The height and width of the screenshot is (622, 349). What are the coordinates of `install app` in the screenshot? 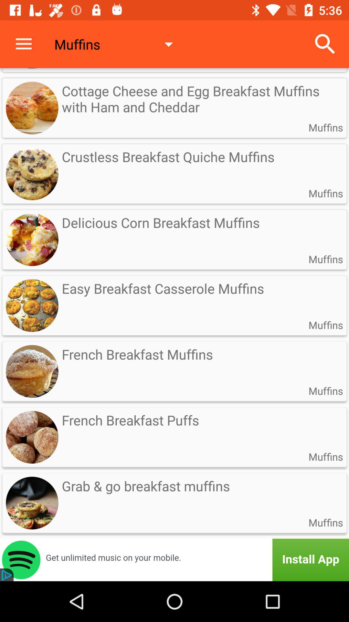 It's located at (174, 560).